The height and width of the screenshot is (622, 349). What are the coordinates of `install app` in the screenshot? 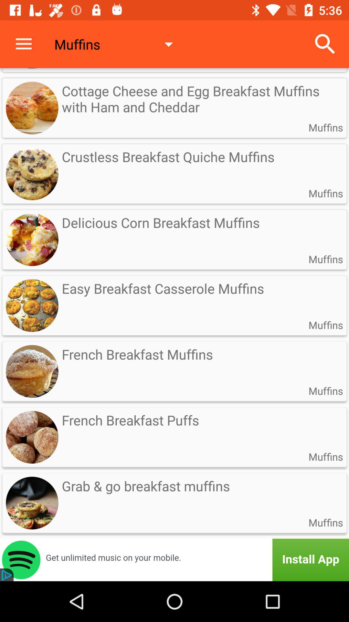 It's located at (174, 560).